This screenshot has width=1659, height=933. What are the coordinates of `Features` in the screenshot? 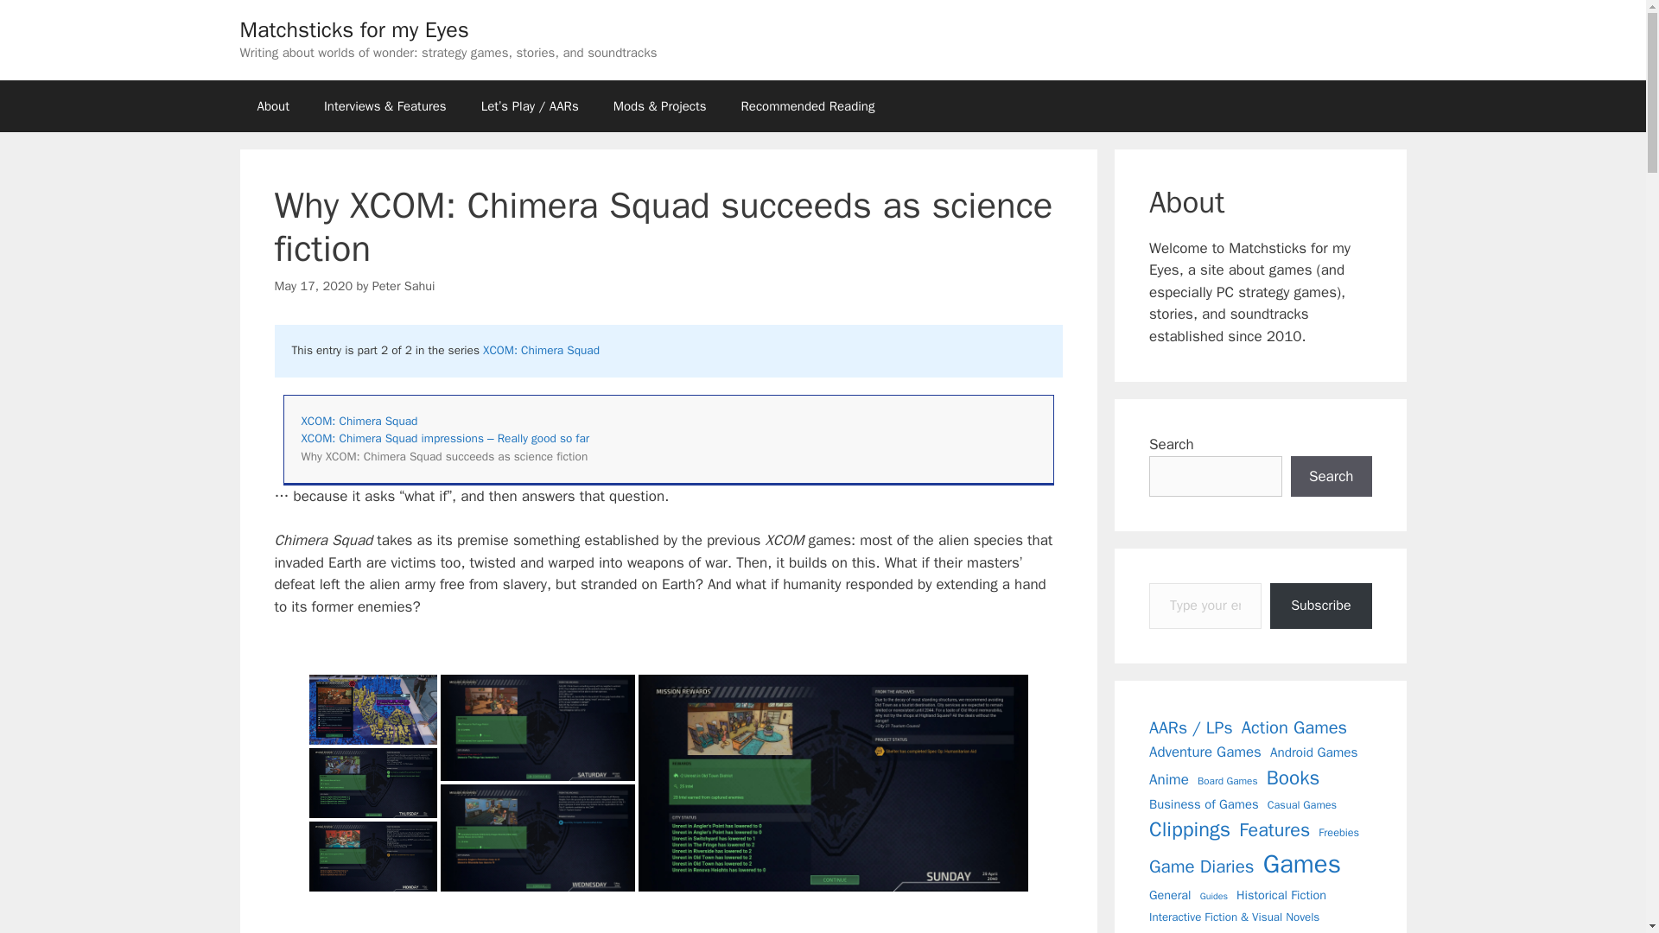 It's located at (1274, 830).